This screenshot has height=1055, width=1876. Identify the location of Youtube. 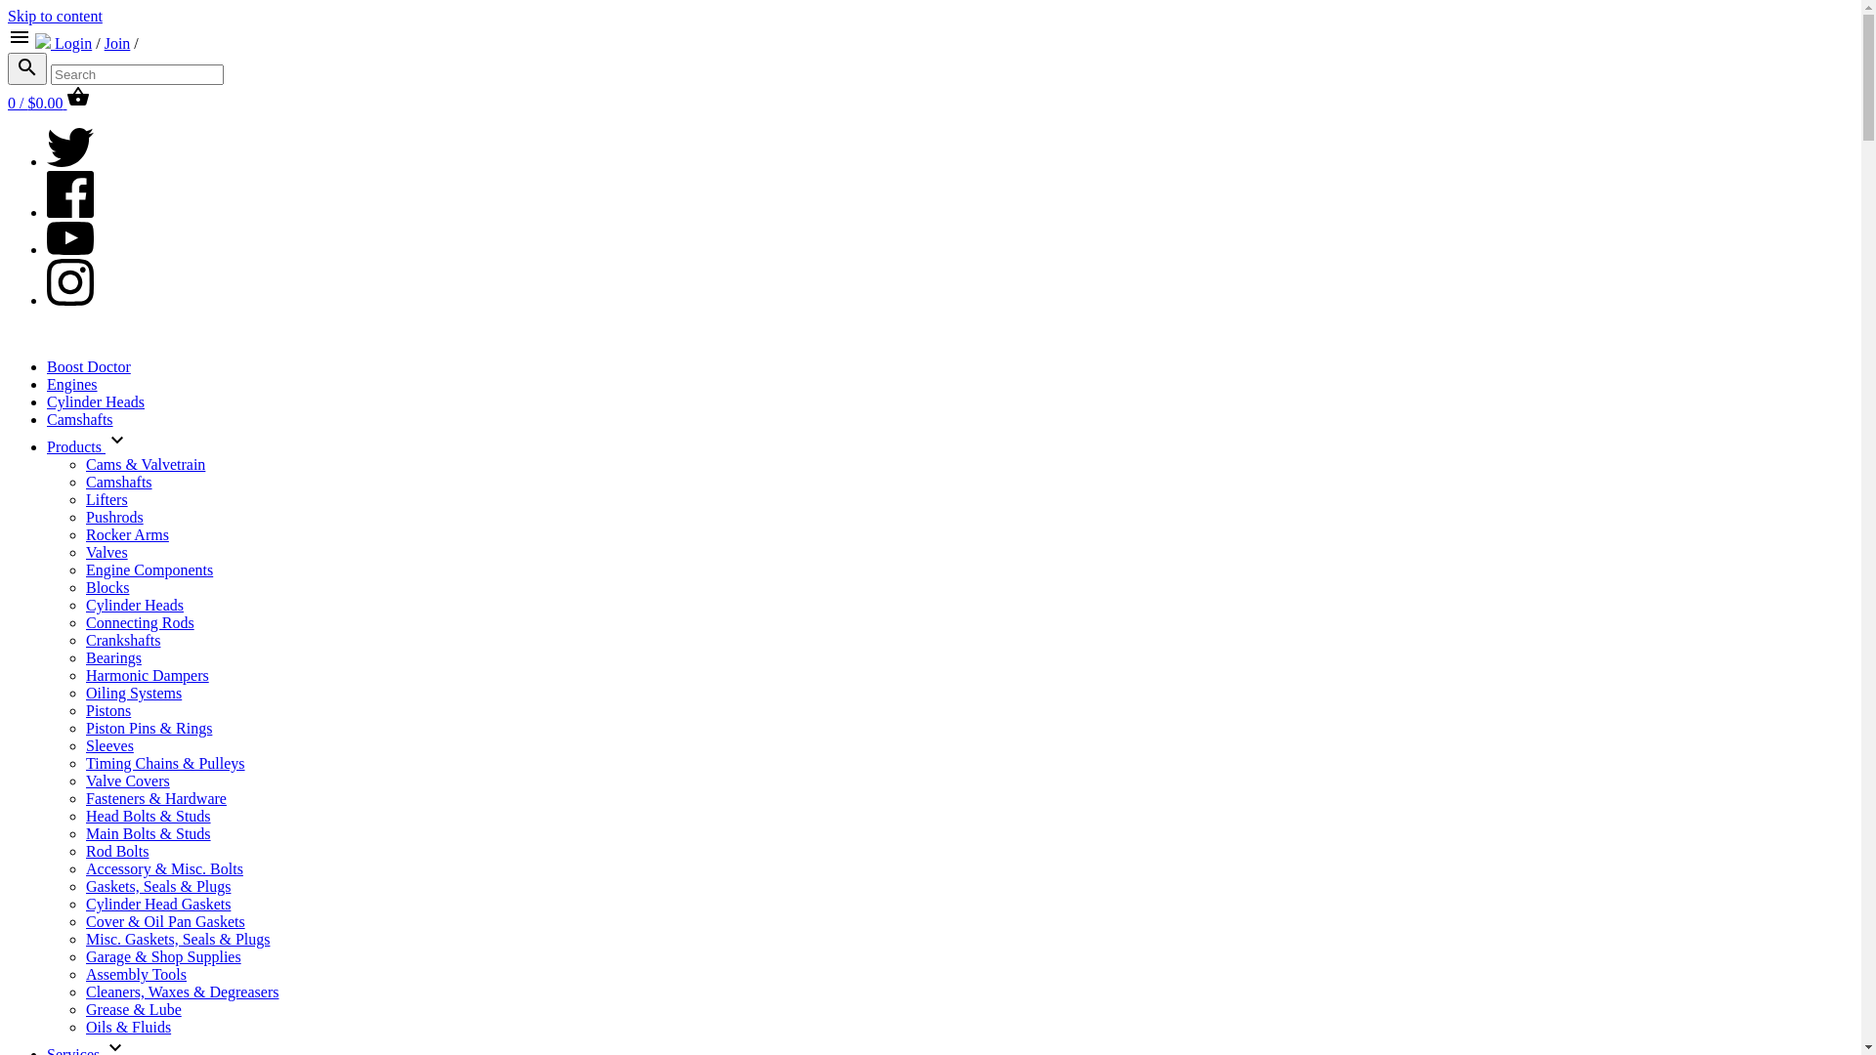
(70, 250).